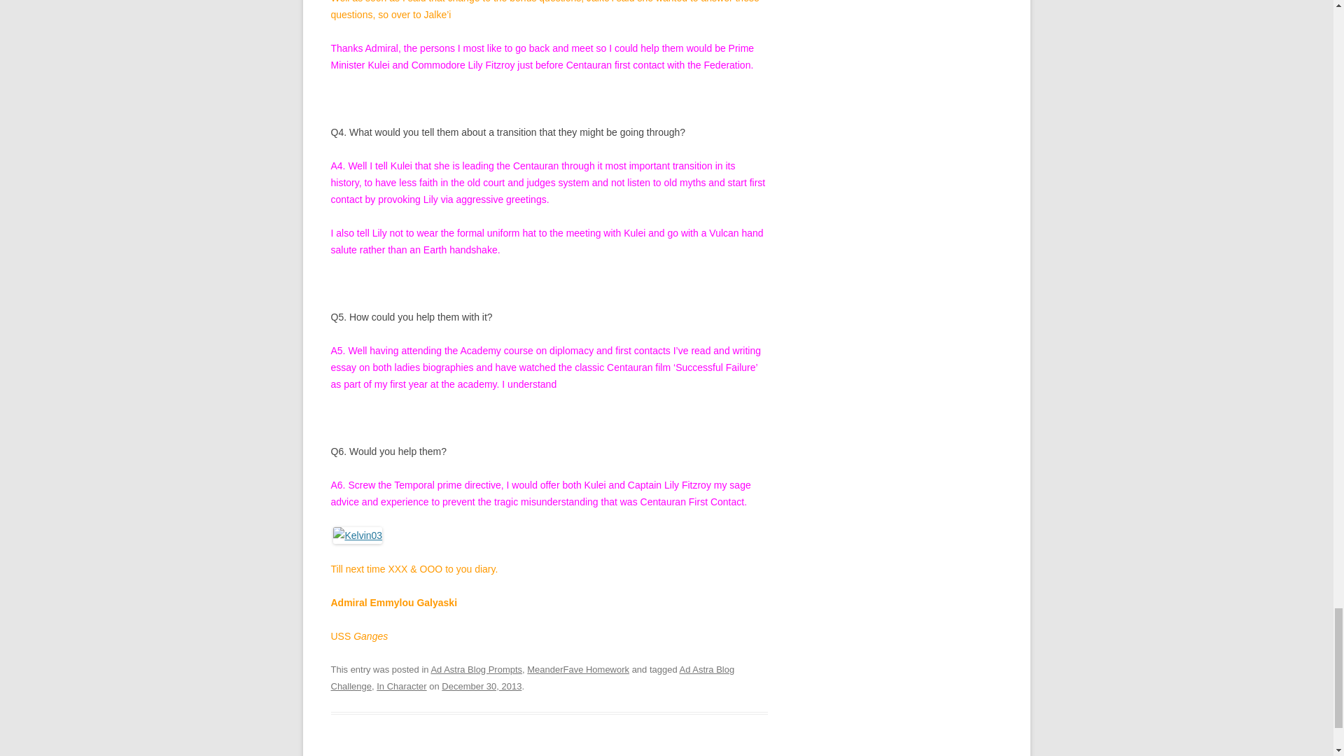 Image resolution: width=1344 pixels, height=756 pixels. Describe the element at coordinates (577, 669) in the screenshot. I see `MeanderFave Homework` at that location.